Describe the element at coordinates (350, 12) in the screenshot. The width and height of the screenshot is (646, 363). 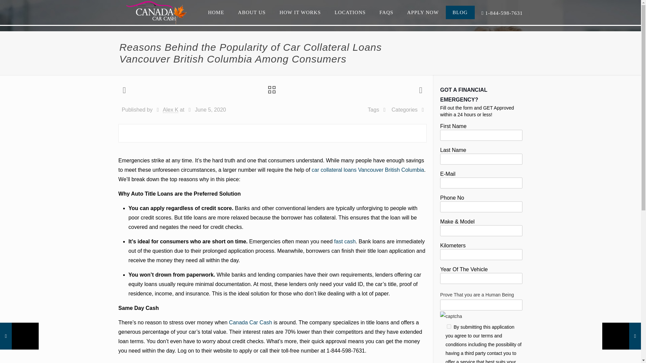
I see `LOCATIONS` at that location.